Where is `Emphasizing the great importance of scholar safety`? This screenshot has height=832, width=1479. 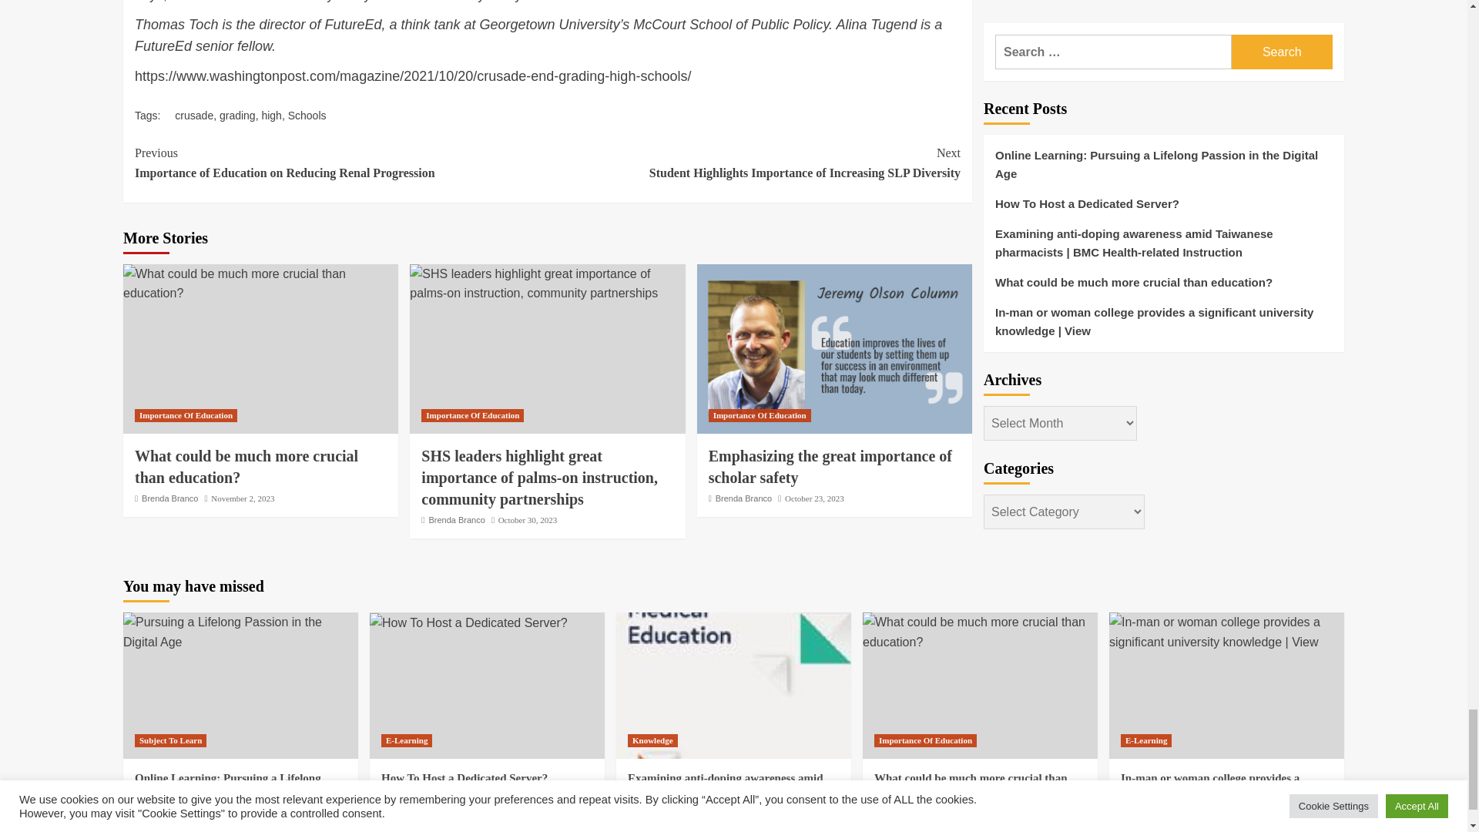
Emphasizing the great importance of scholar safety is located at coordinates (833, 348).